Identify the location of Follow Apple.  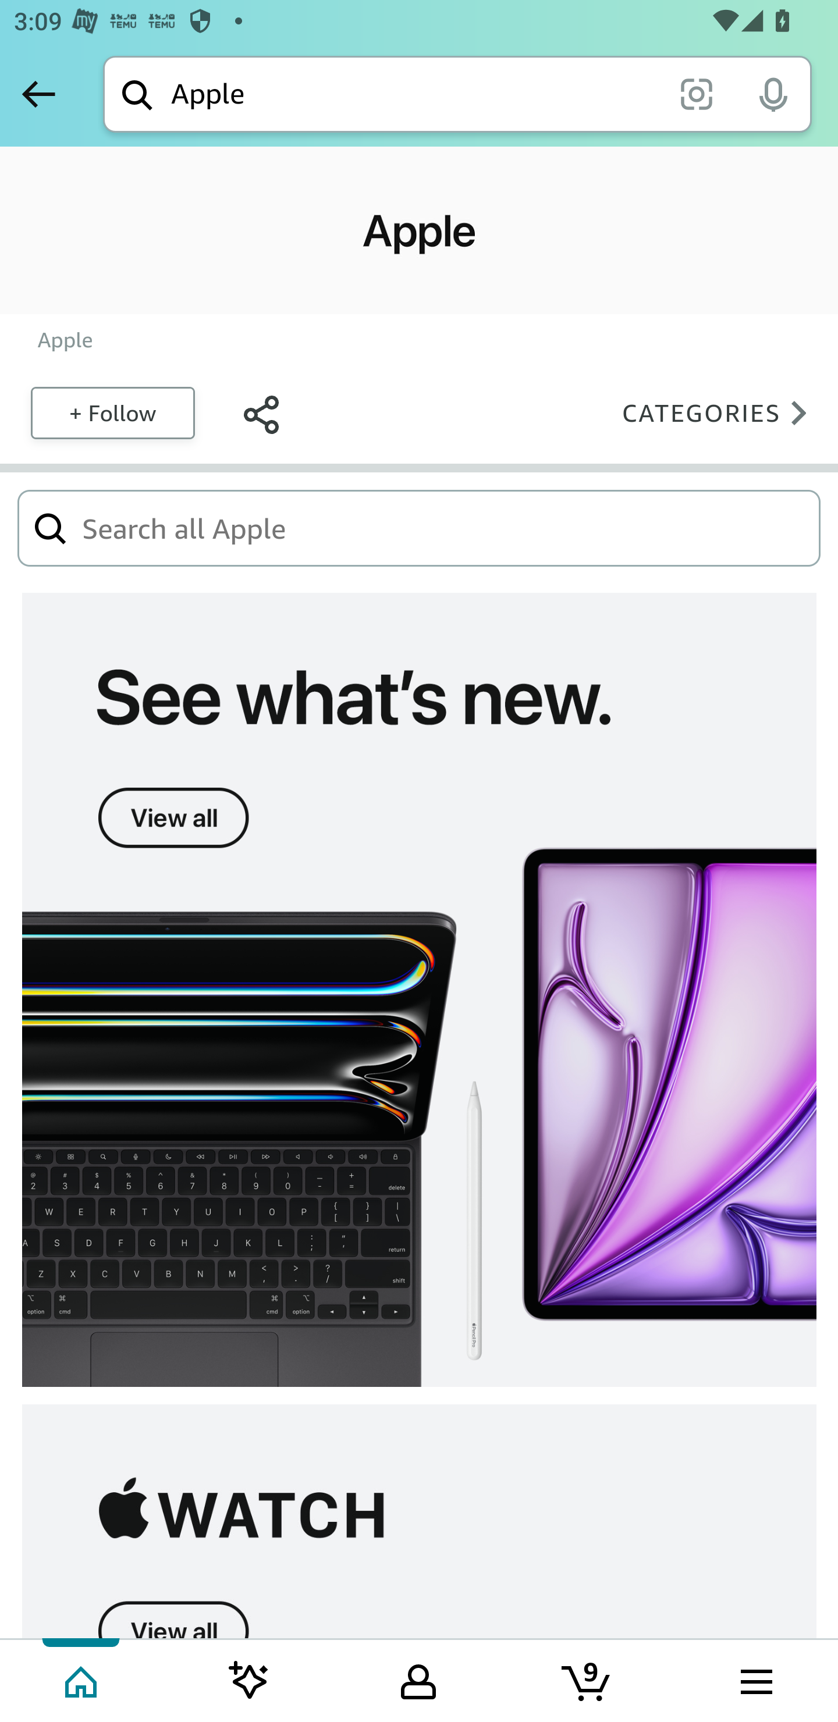
(112, 412).